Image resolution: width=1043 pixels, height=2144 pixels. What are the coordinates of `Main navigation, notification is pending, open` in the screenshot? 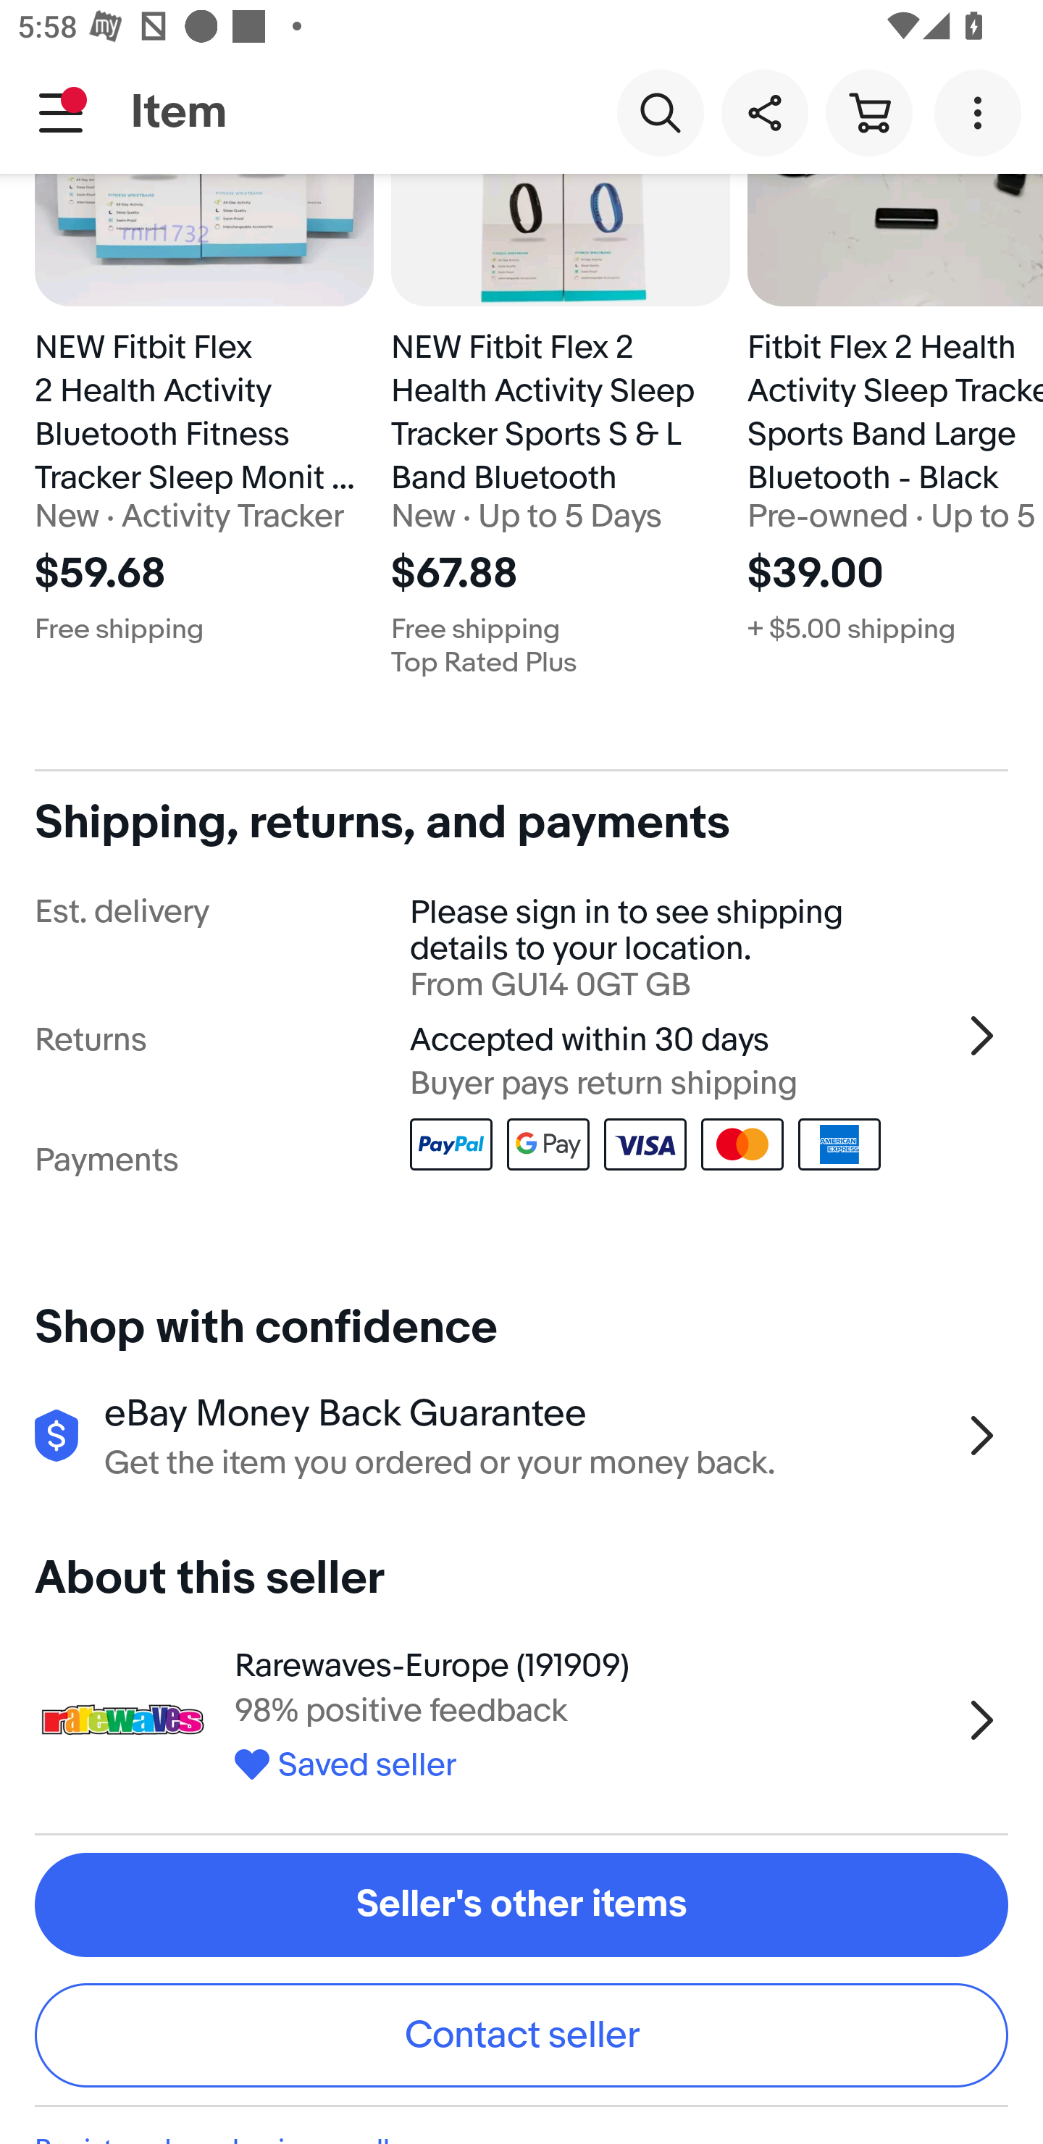 It's located at (61, 112).